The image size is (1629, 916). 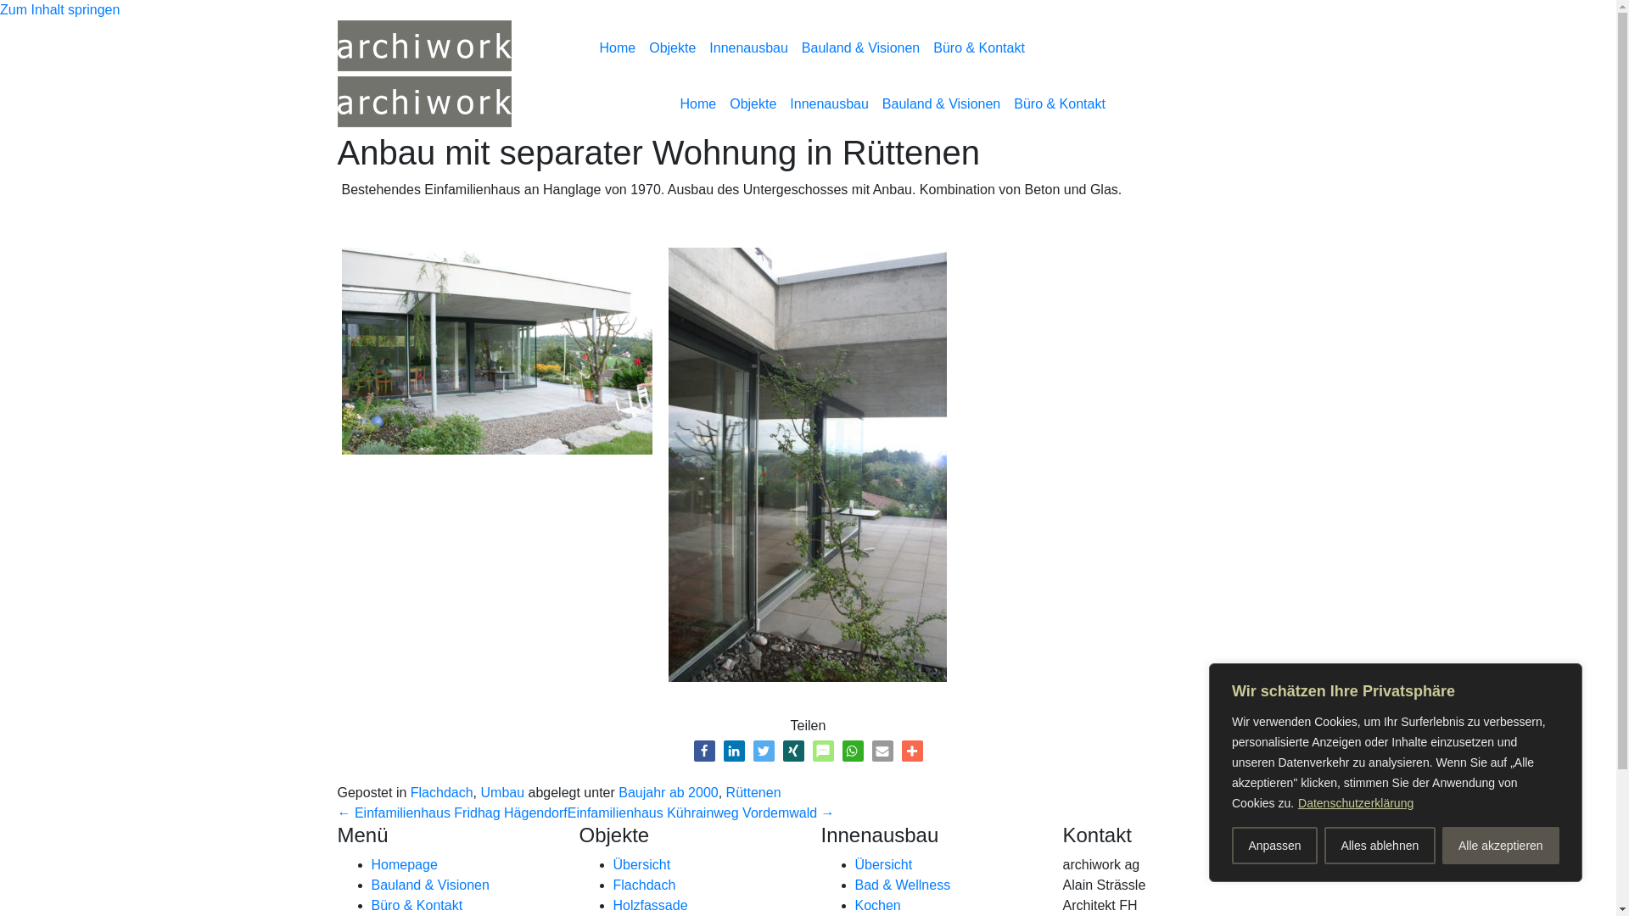 I want to click on Bei Facebook teilen, so click(x=704, y=751).